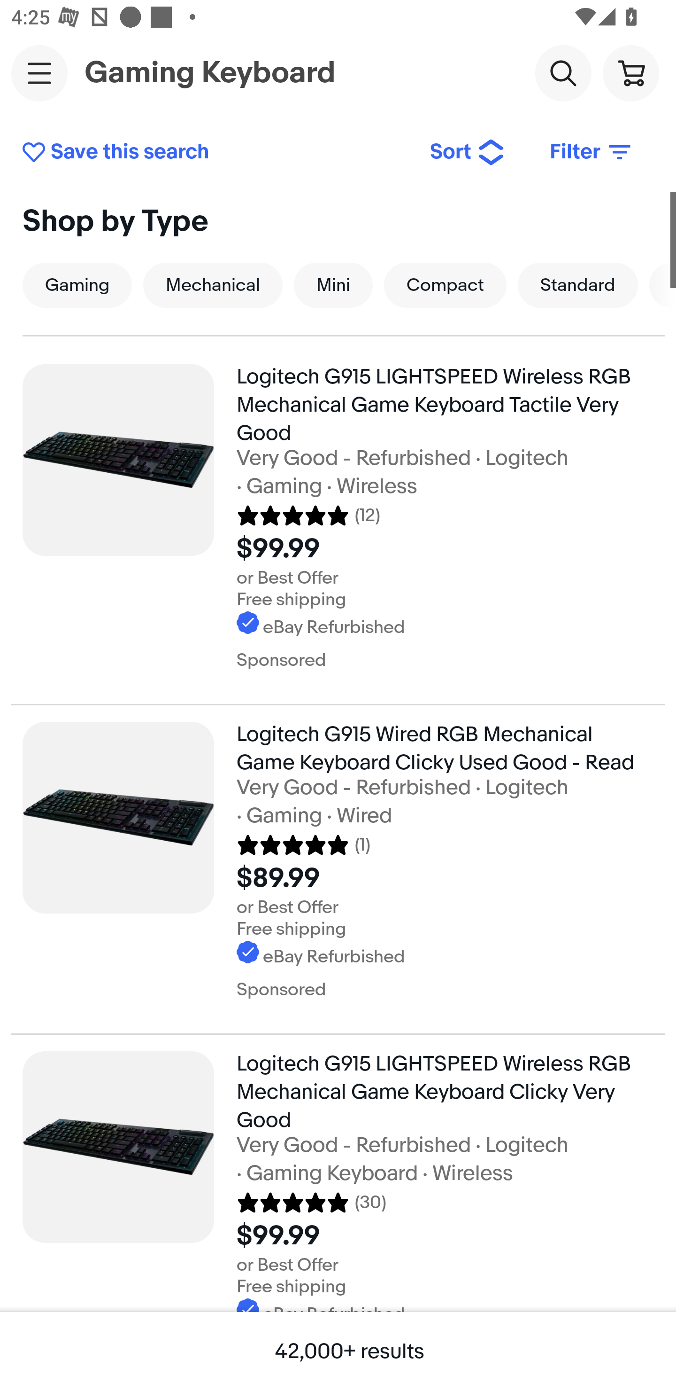  I want to click on Mini Mini, Type, so click(333, 285).